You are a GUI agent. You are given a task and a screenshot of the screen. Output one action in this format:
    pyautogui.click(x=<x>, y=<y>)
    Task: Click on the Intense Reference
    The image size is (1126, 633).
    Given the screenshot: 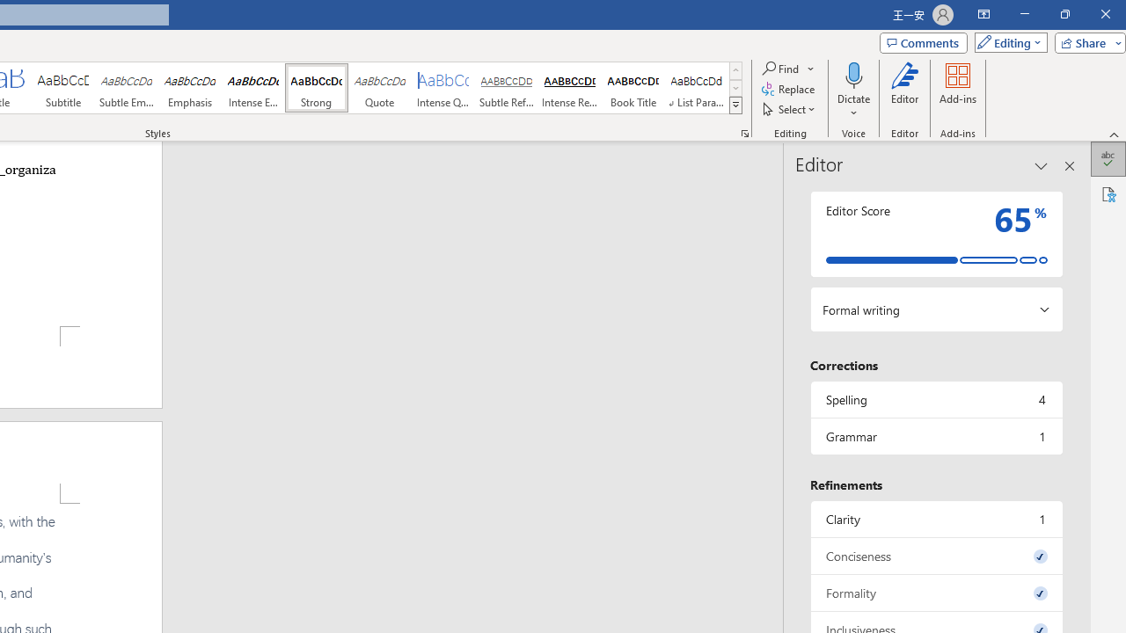 What is the action you would take?
    pyautogui.click(x=569, y=88)
    